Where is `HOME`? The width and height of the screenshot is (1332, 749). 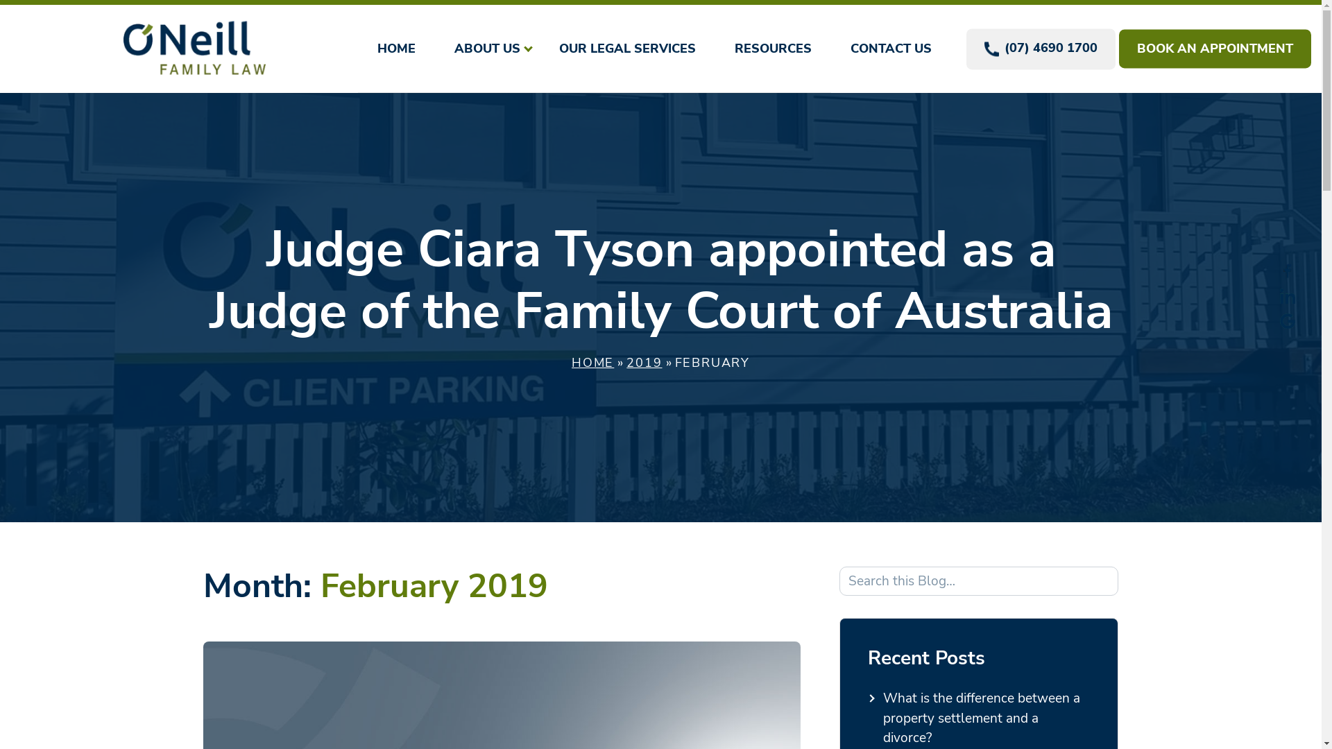 HOME is located at coordinates (592, 363).